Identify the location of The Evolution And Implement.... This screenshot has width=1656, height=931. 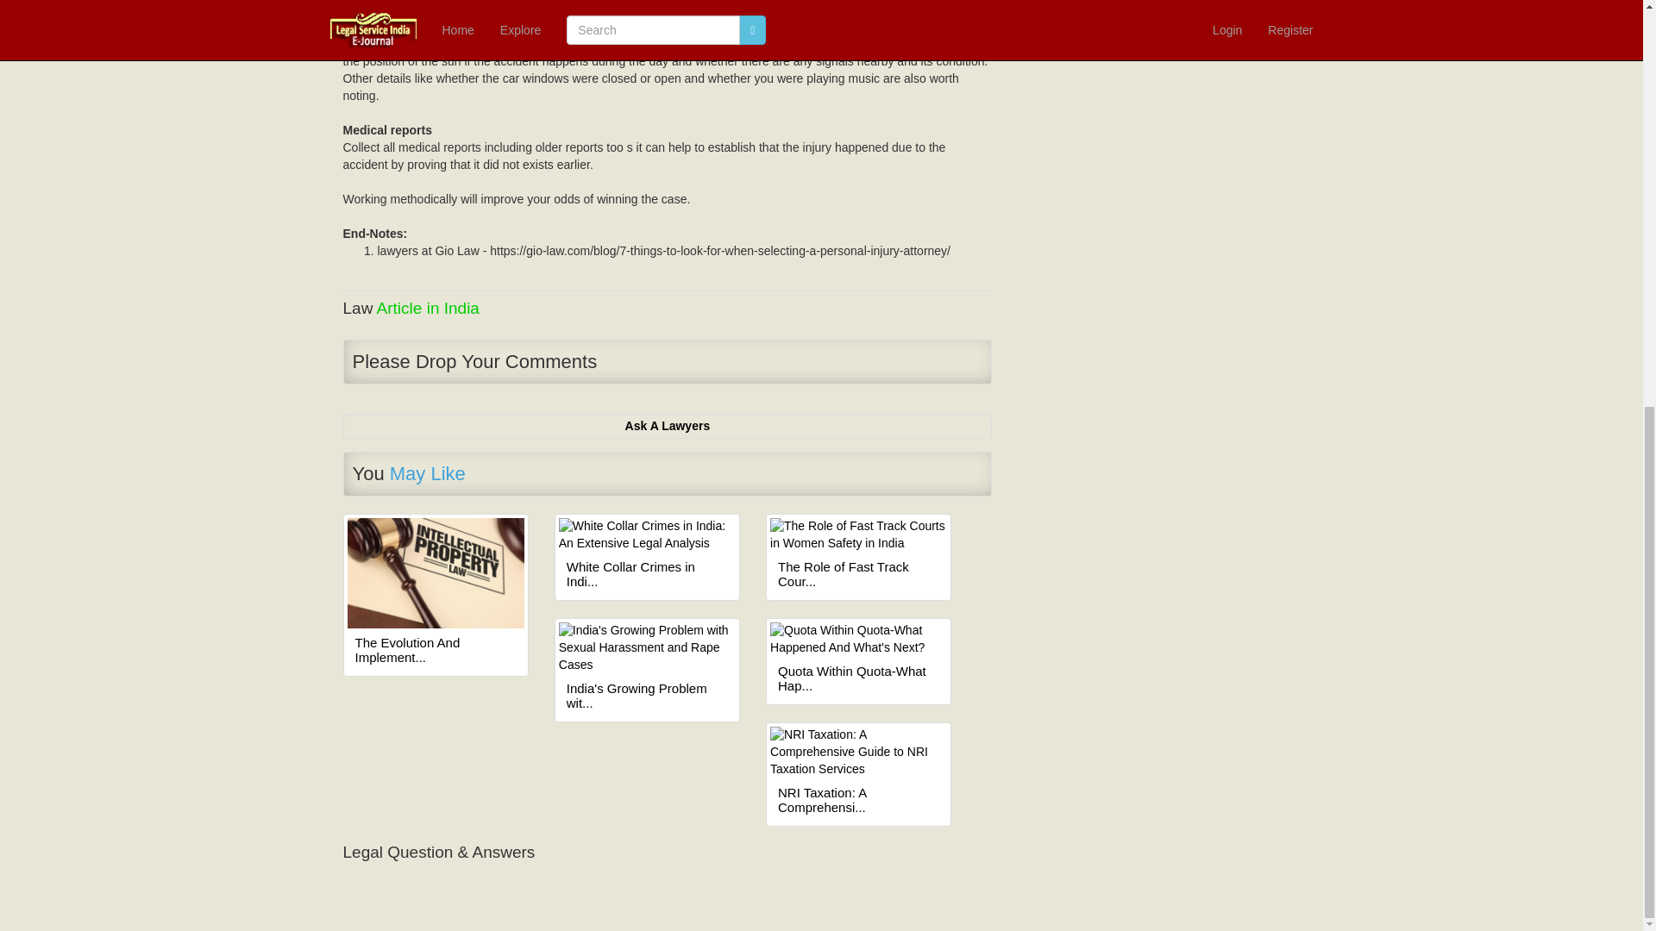
(436, 650).